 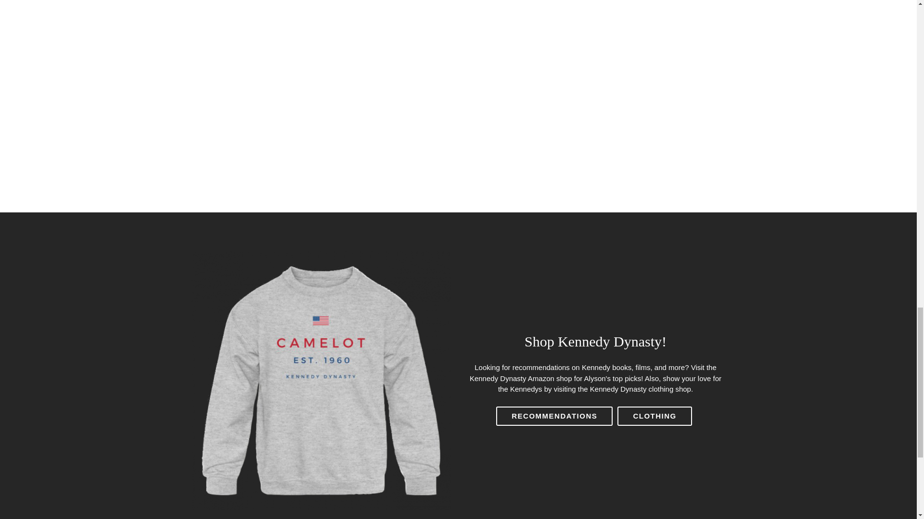 I want to click on CLOTHING, so click(x=654, y=416).